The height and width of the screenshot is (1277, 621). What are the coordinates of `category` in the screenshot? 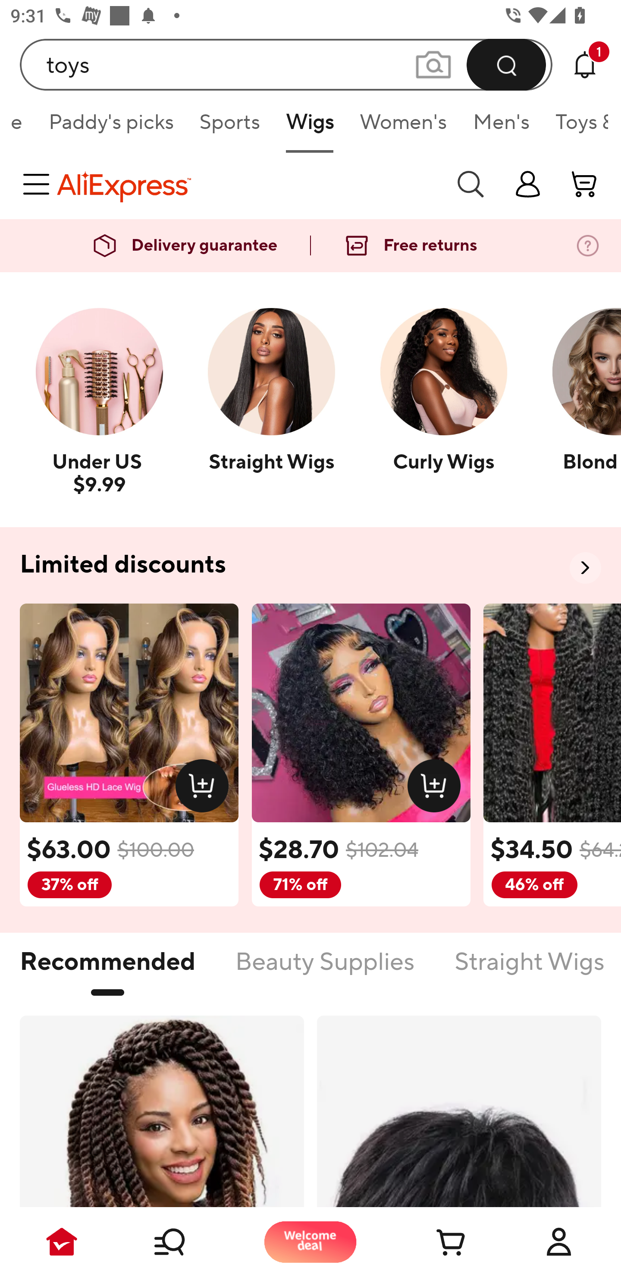 It's located at (39, 184).